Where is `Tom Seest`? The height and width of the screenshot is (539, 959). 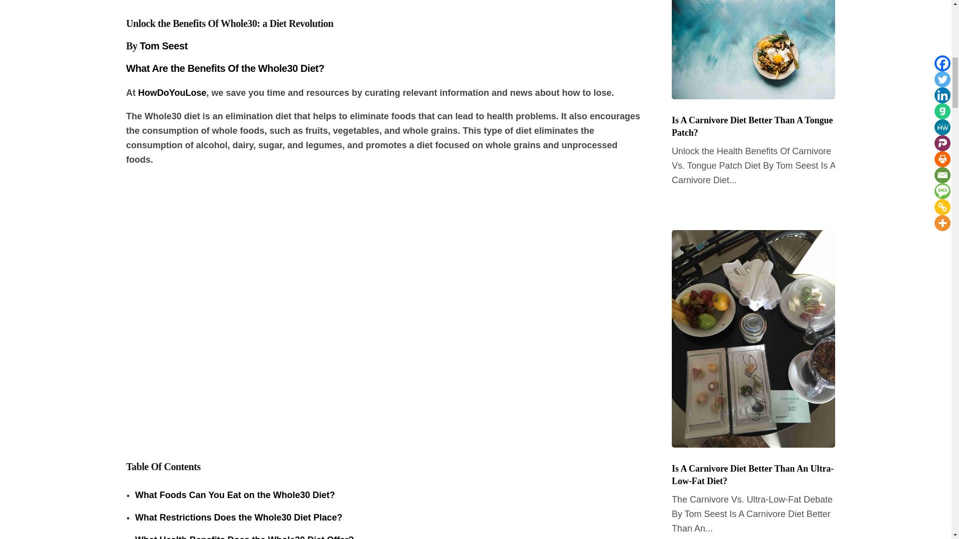
Tom Seest is located at coordinates (164, 46).